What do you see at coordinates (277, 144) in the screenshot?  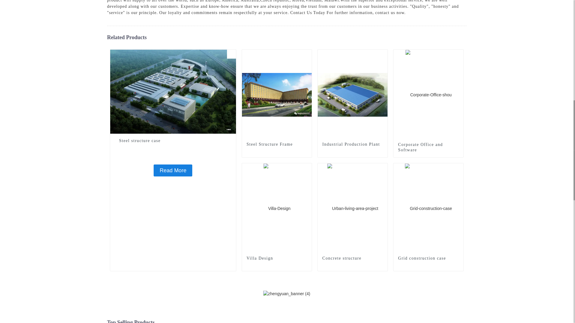 I see `Steel Structure Frame` at bounding box center [277, 144].